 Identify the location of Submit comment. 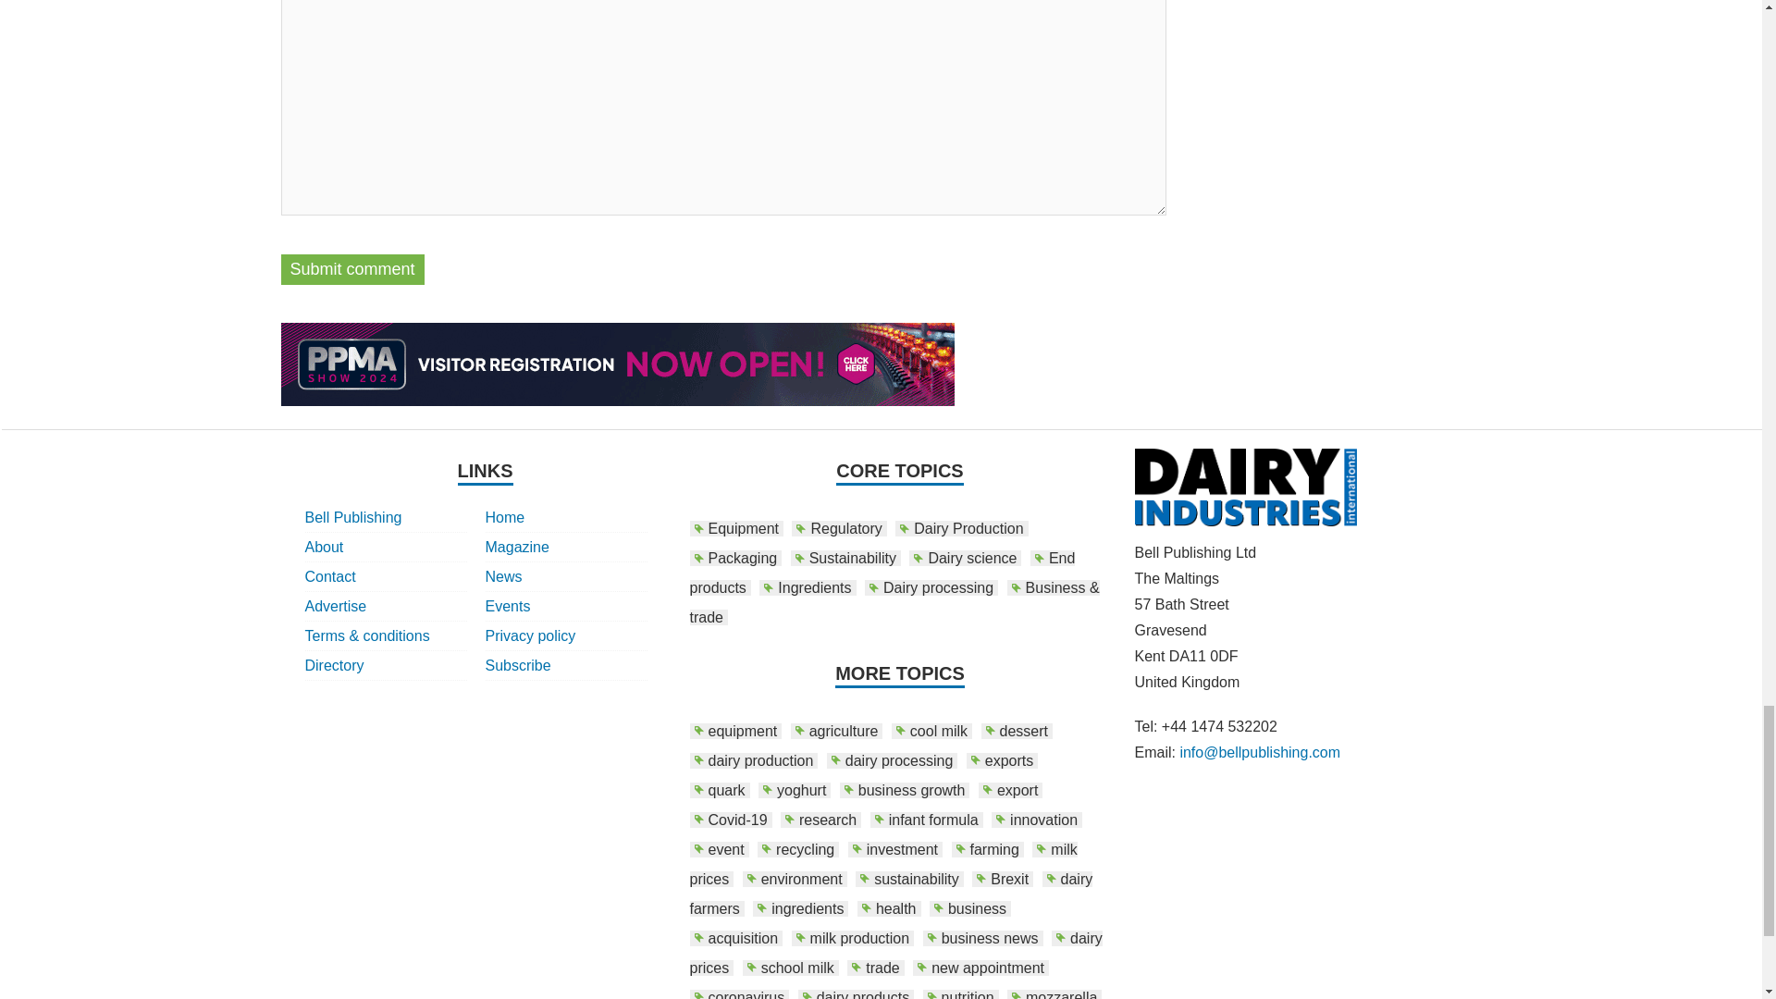
(351, 269).